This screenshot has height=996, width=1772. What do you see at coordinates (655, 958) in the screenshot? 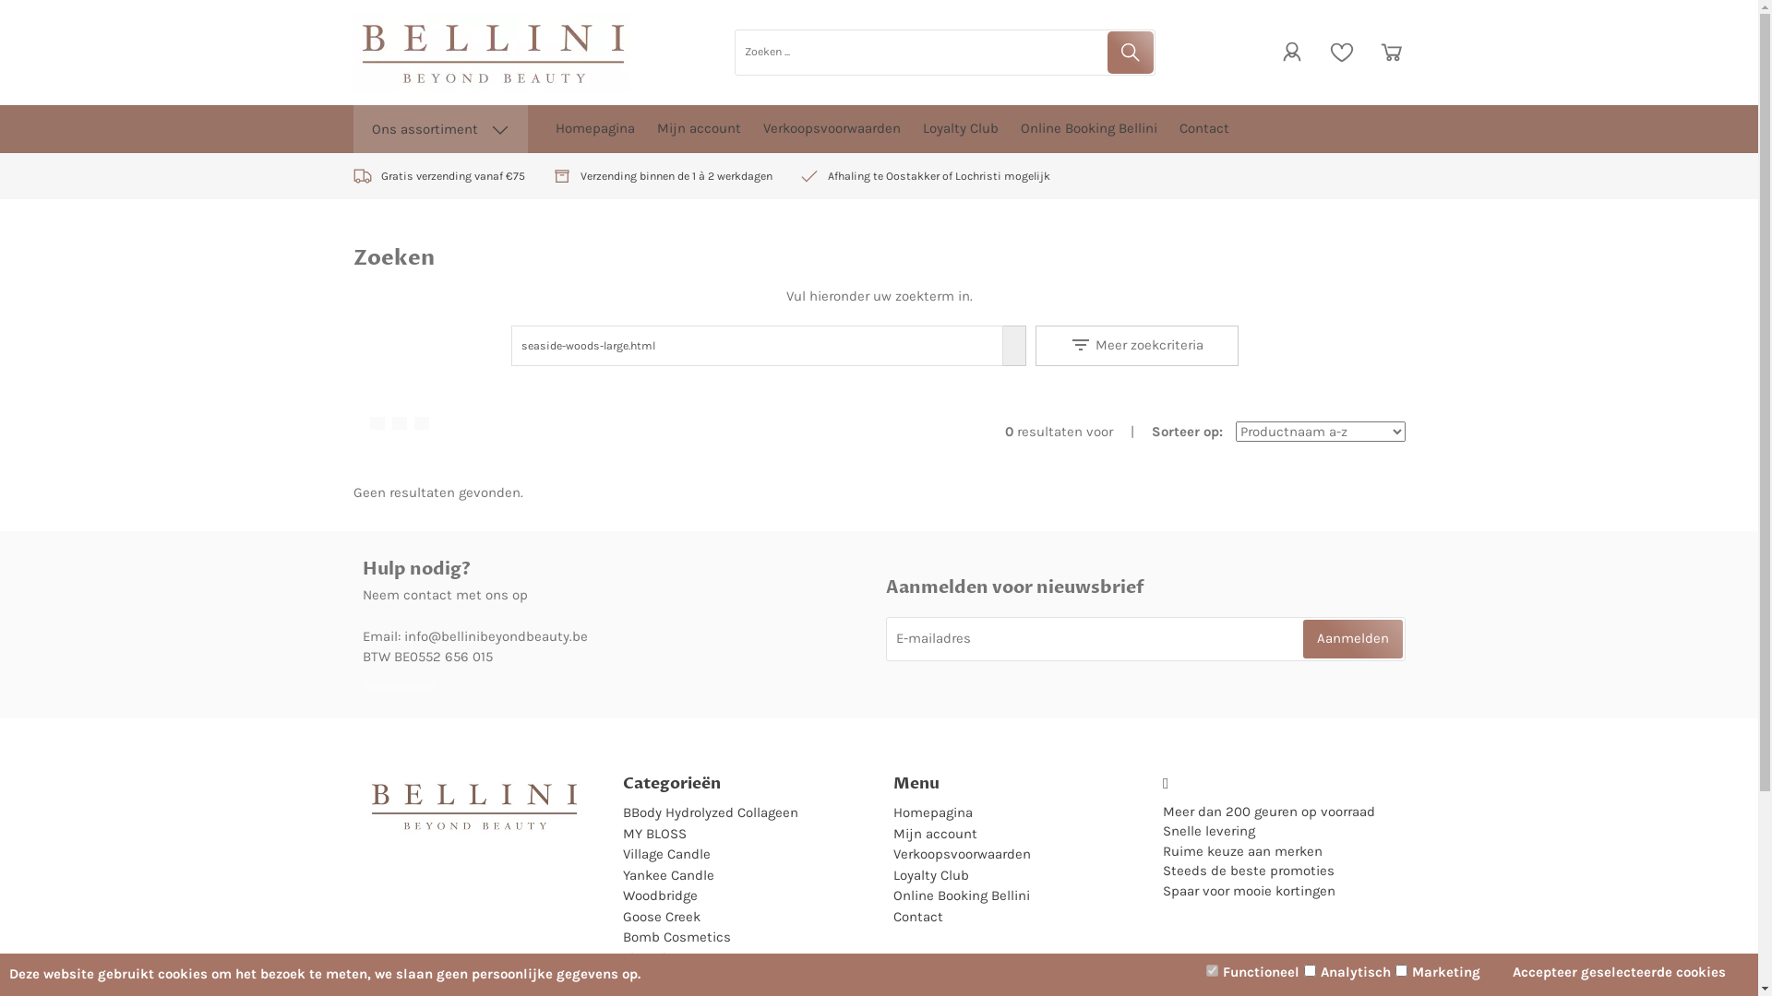
I see `Phytodess` at bounding box center [655, 958].